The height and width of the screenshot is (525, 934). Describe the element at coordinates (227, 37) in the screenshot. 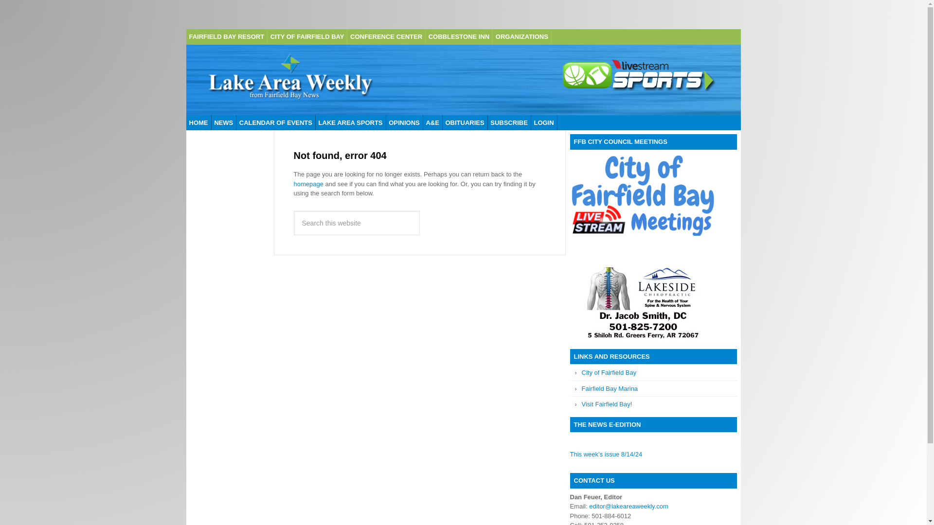

I see `FAIRFIELD BAY RESORT` at that location.